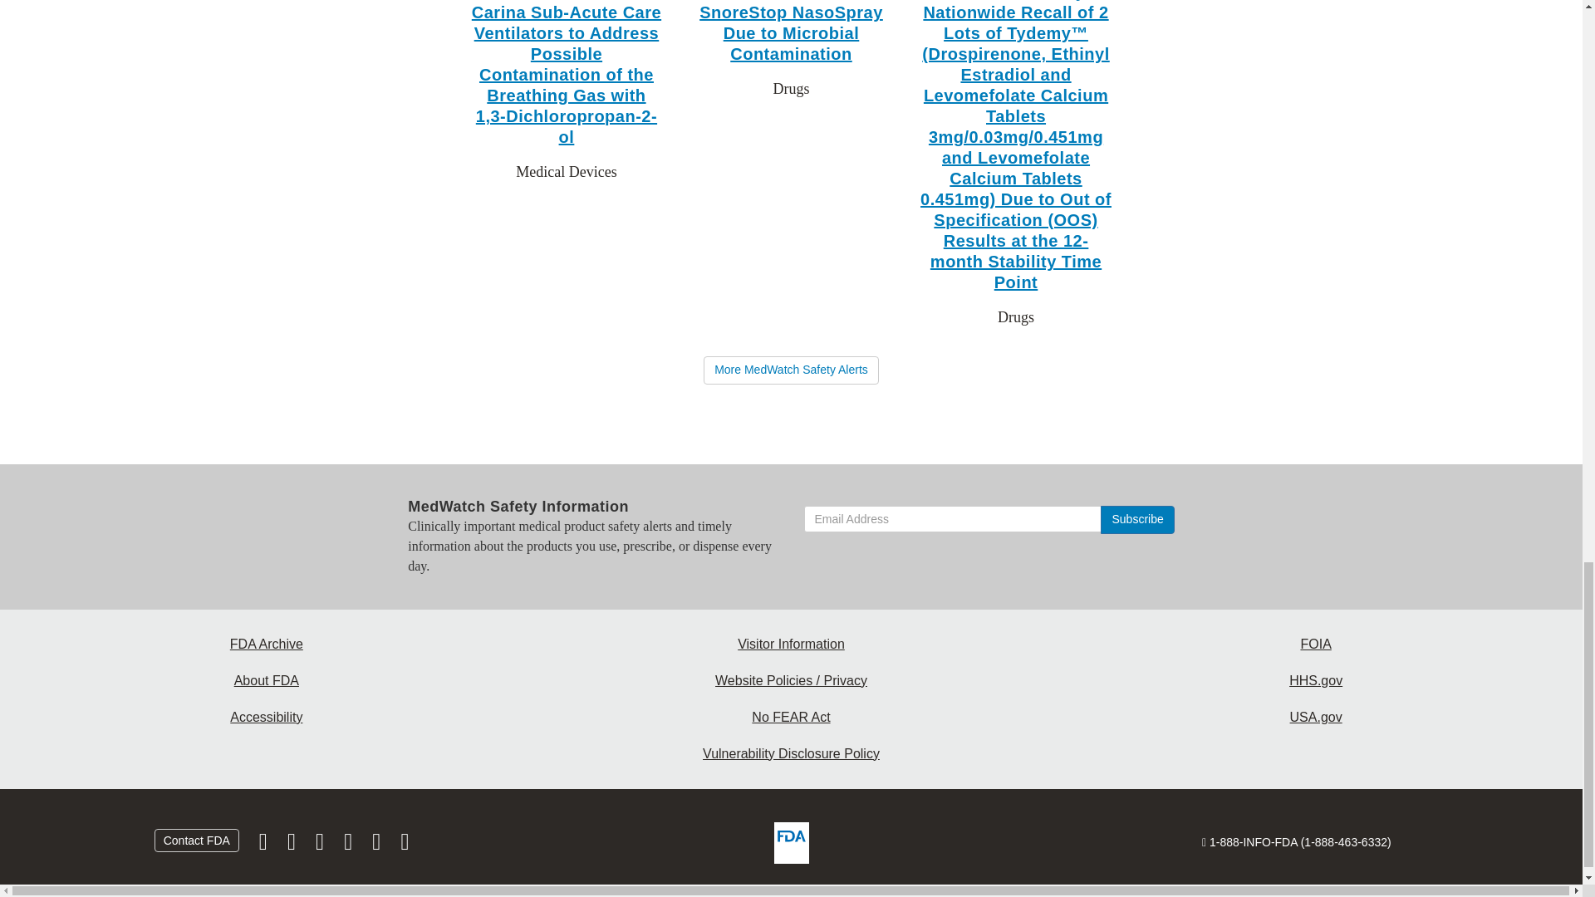  Describe the element at coordinates (264, 844) in the screenshot. I see `Follow FDA on Facebook` at that location.